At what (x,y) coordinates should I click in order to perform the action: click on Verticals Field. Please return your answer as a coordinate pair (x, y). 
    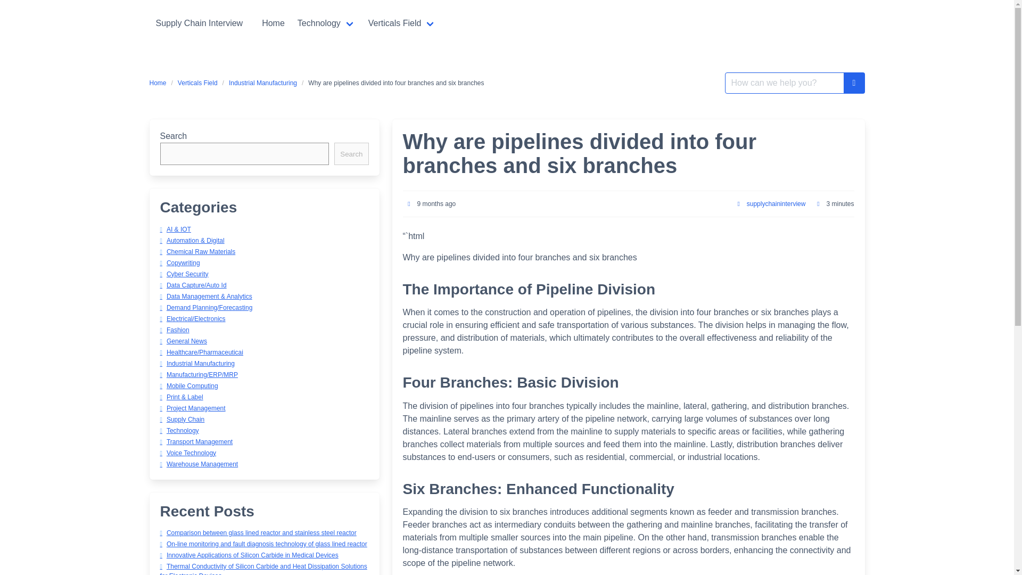
    Looking at the image, I should click on (197, 83).